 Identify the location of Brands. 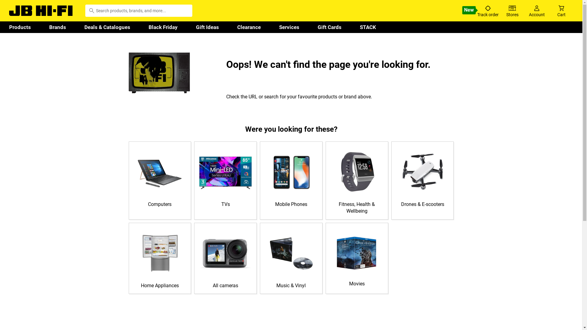
(57, 27).